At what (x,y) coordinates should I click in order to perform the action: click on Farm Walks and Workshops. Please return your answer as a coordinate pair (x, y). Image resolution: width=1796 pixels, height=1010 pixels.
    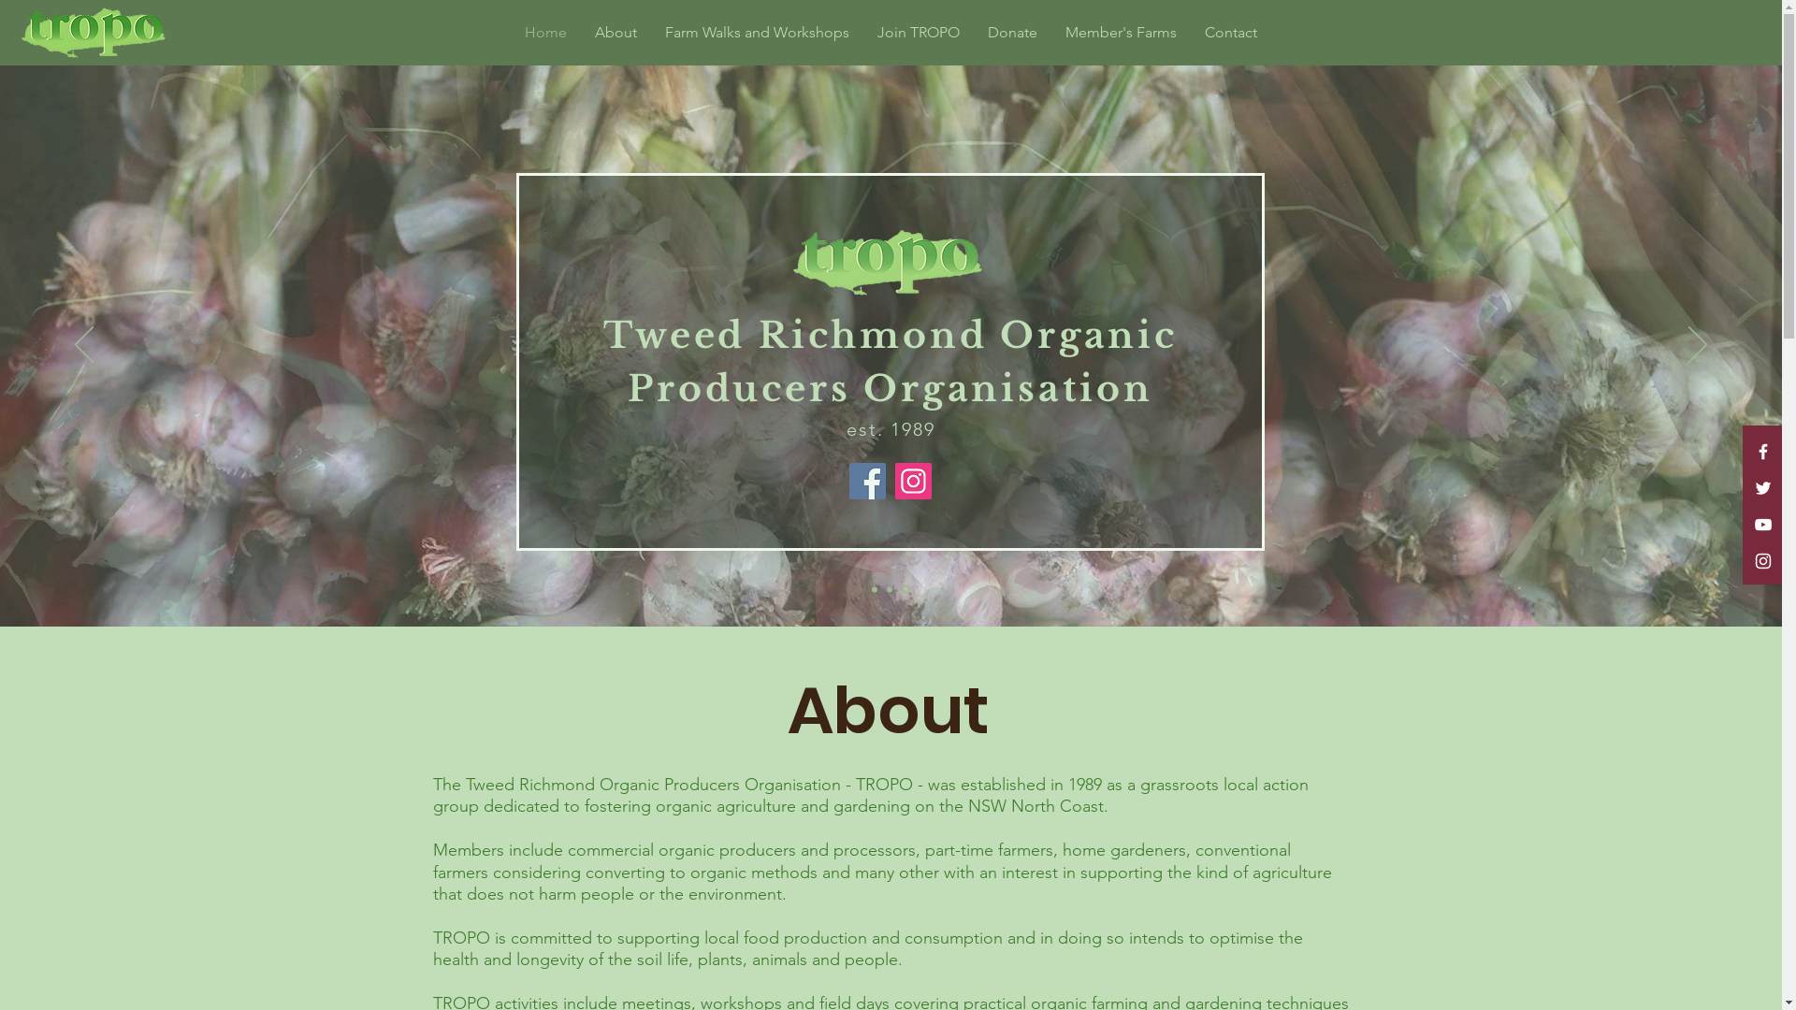
    Looking at the image, I should click on (758, 32).